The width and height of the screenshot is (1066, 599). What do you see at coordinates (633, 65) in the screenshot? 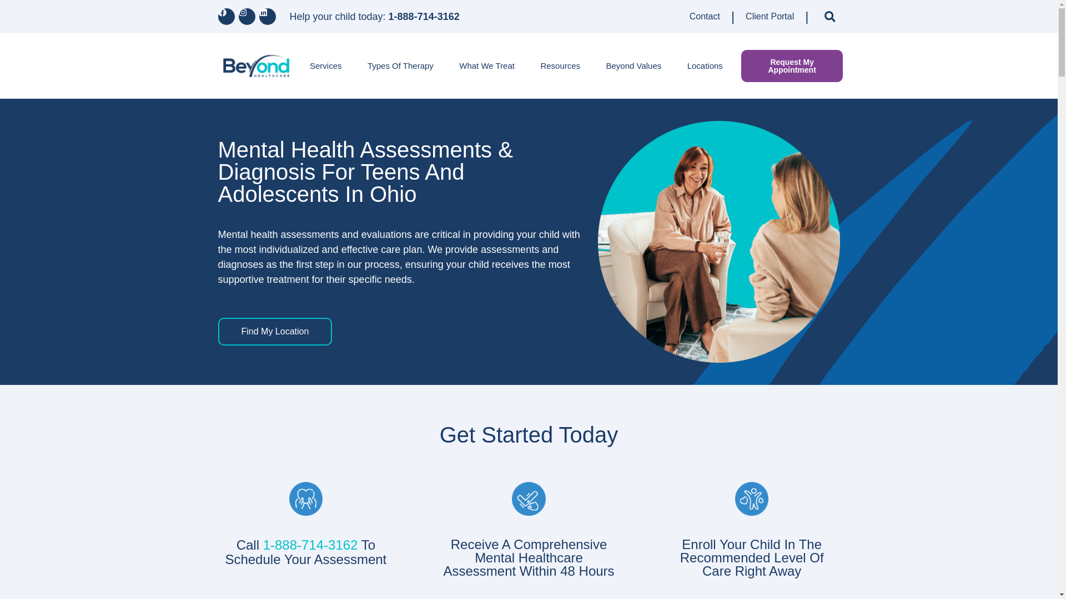
I see `Beyond Values` at bounding box center [633, 65].